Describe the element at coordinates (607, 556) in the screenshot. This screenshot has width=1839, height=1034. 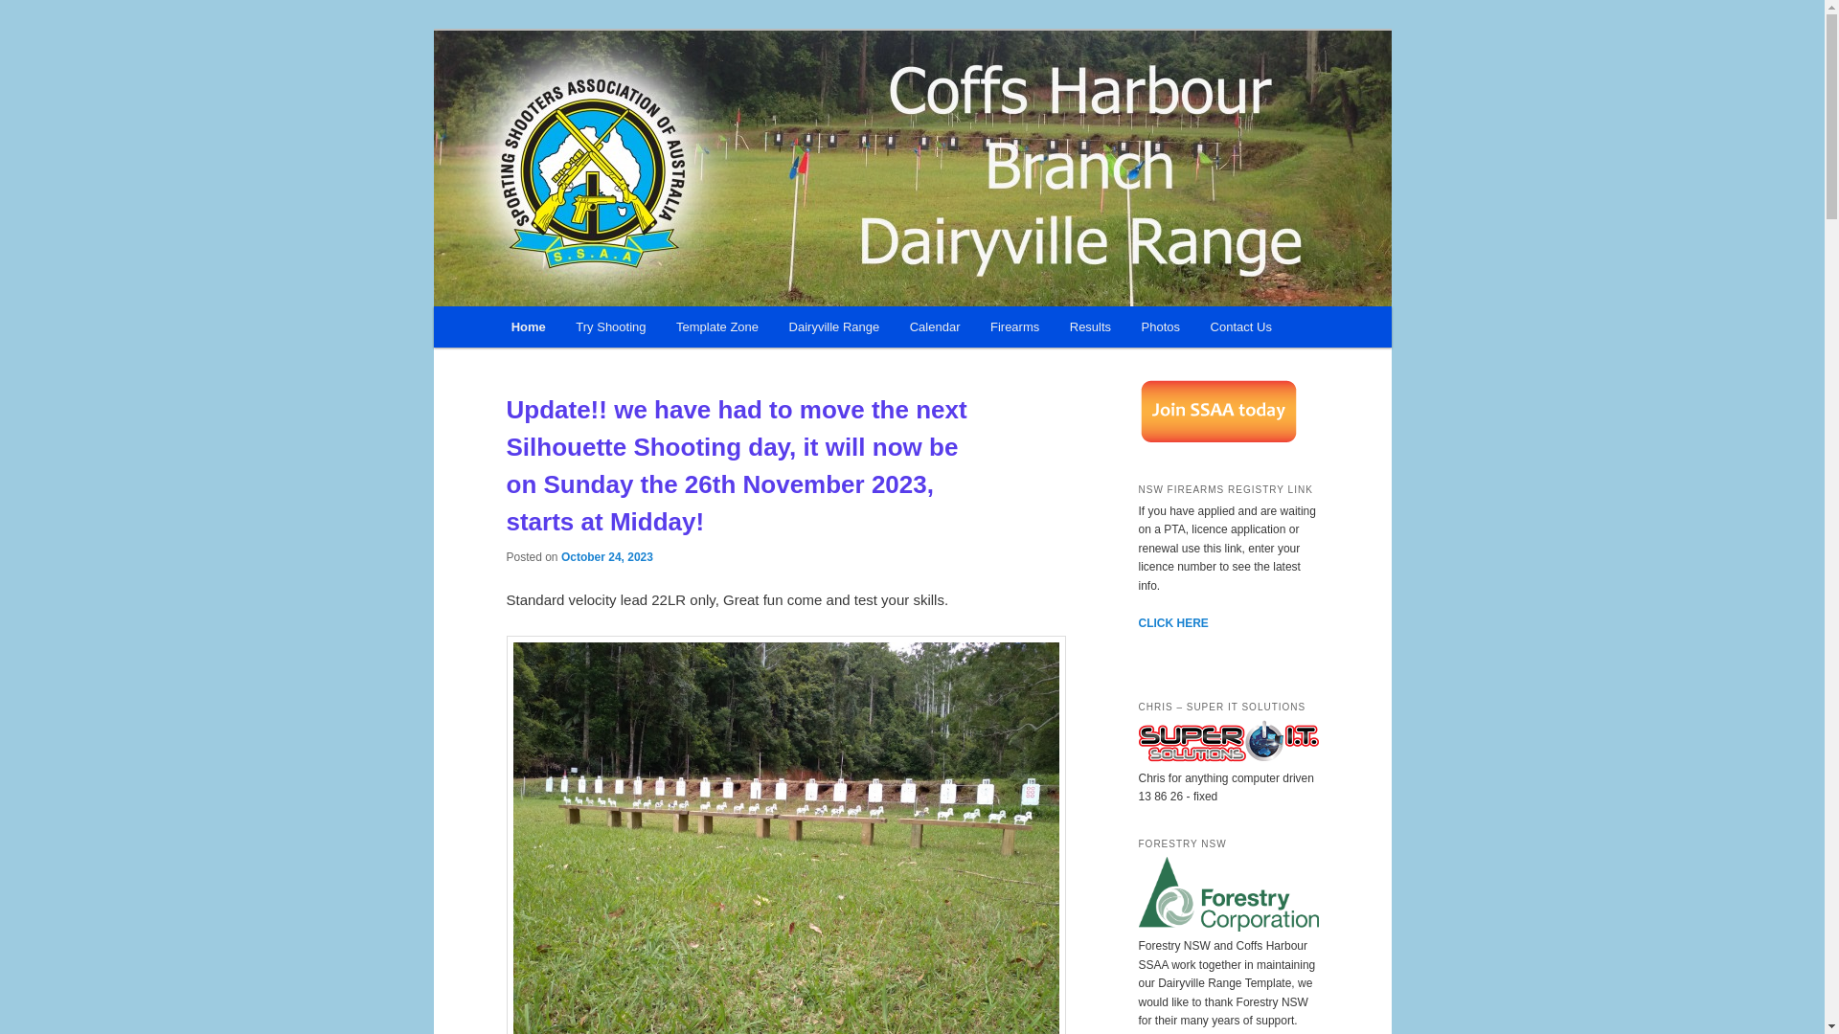
I see `October 24, 2023` at that location.